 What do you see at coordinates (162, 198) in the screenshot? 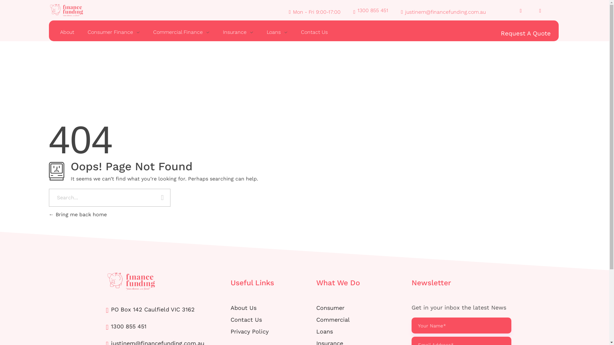
I see `Search` at bounding box center [162, 198].